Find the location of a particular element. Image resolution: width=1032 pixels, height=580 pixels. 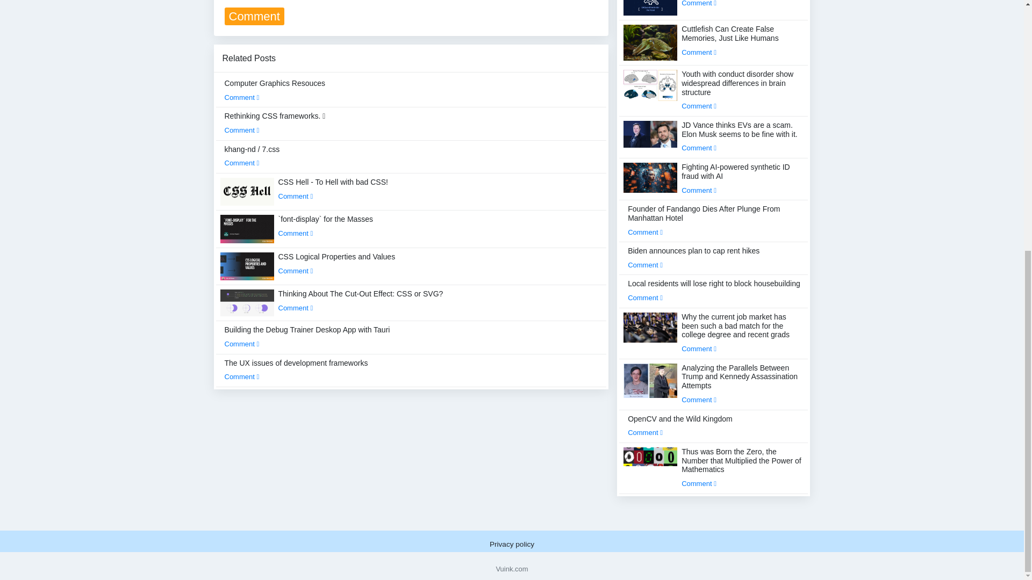

Comment is located at coordinates (242, 130).